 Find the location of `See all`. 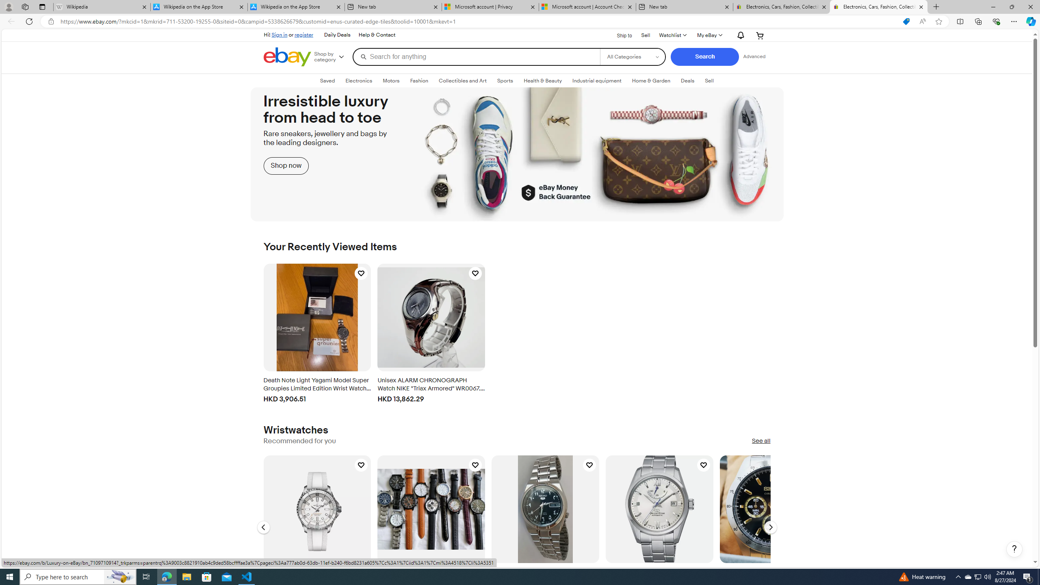

See all is located at coordinates (761, 441).